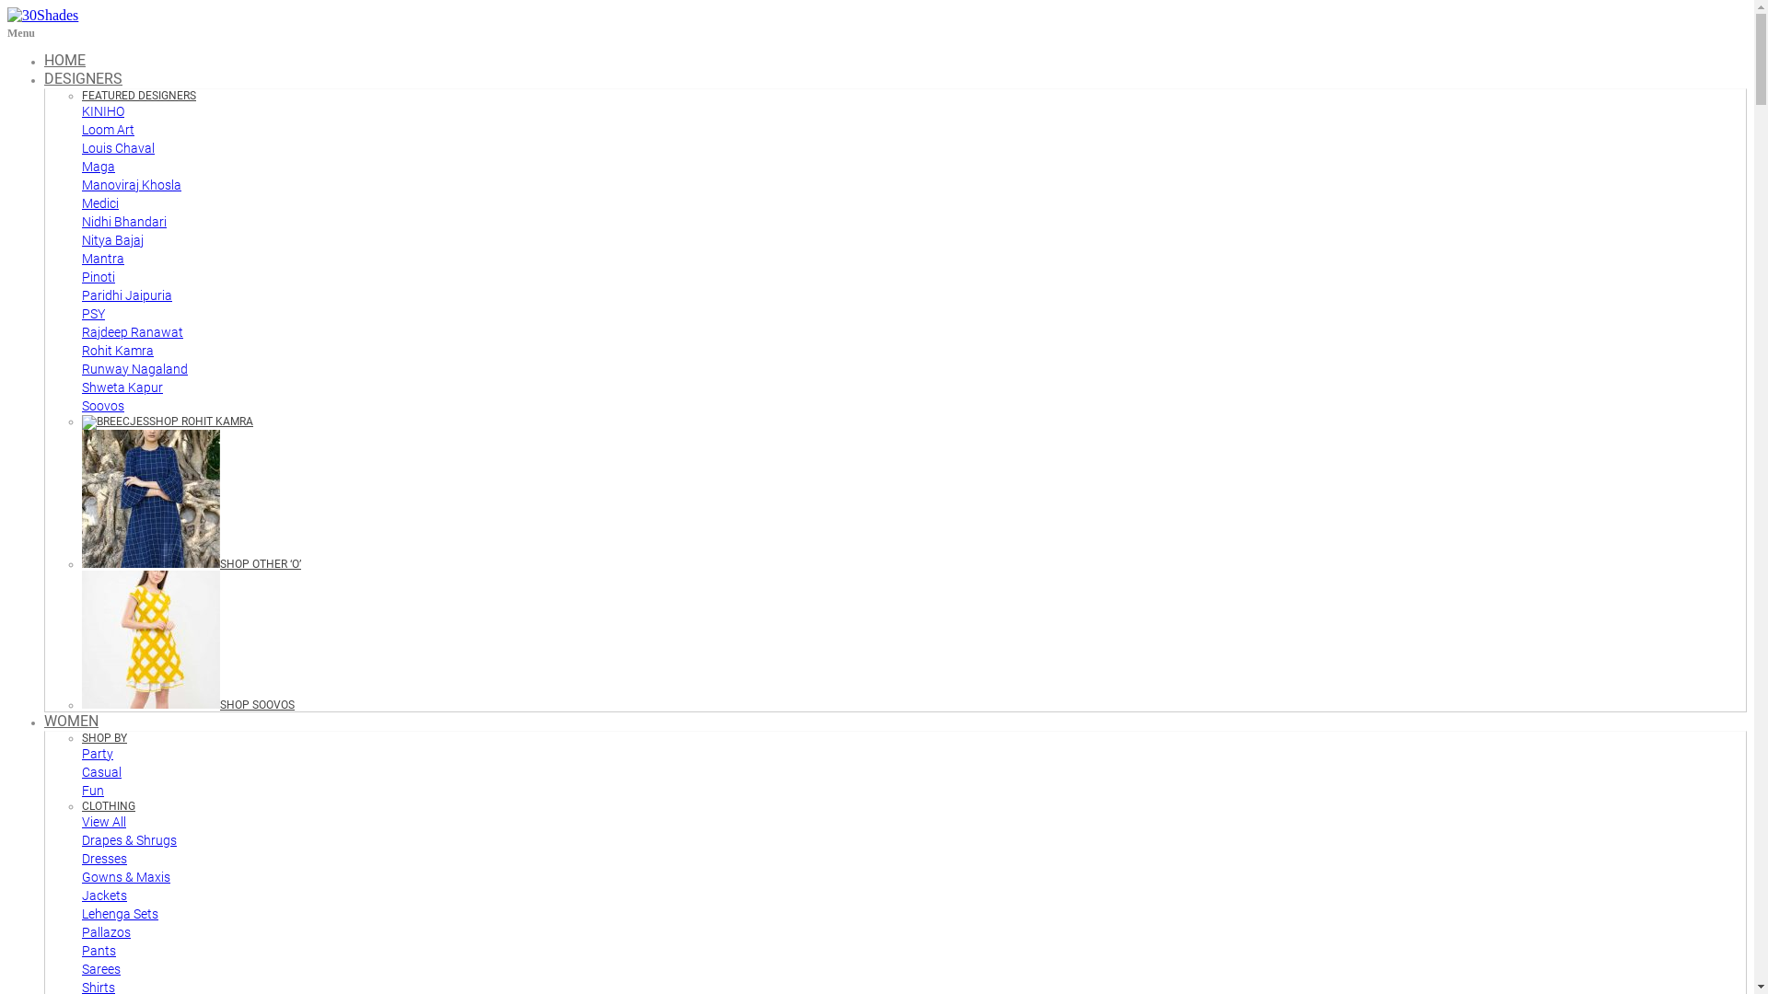 The width and height of the screenshot is (1768, 994). What do you see at coordinates (21, 33) in the screenshot?
I see `Menu` at bounding box center [21, 33].